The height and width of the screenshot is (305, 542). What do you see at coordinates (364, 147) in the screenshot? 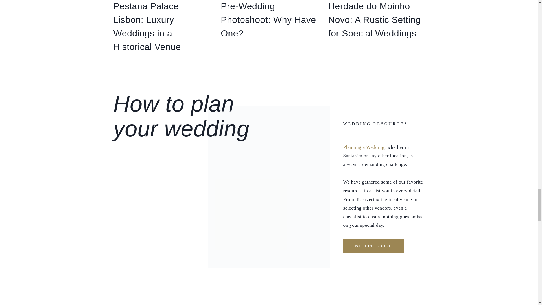
I see `Planning a Wedding` at bounding box center [364, 147].